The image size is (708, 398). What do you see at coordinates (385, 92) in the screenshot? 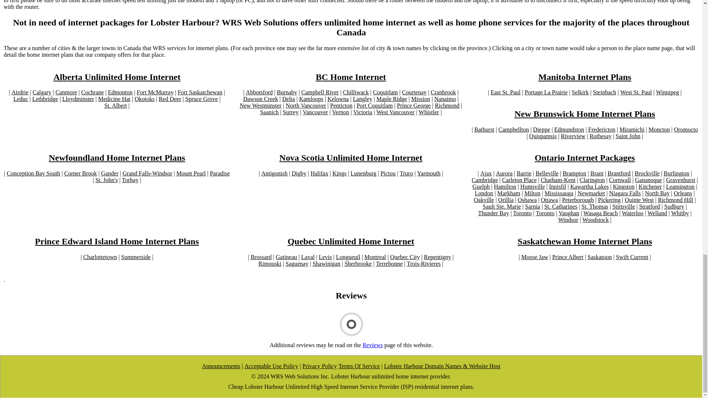
I see `Coquitlam` at bounding box center [385, 92].